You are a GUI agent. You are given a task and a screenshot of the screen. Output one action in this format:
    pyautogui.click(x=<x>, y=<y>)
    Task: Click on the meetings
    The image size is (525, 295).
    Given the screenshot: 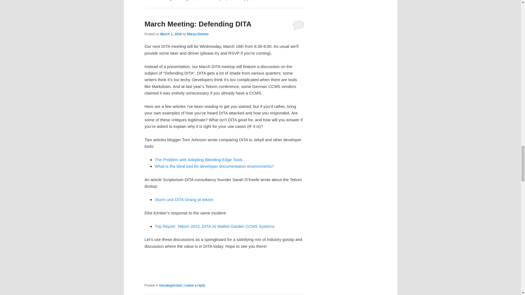 What is the action you would take?
    pyautogui.click(x=166, y=1)
    